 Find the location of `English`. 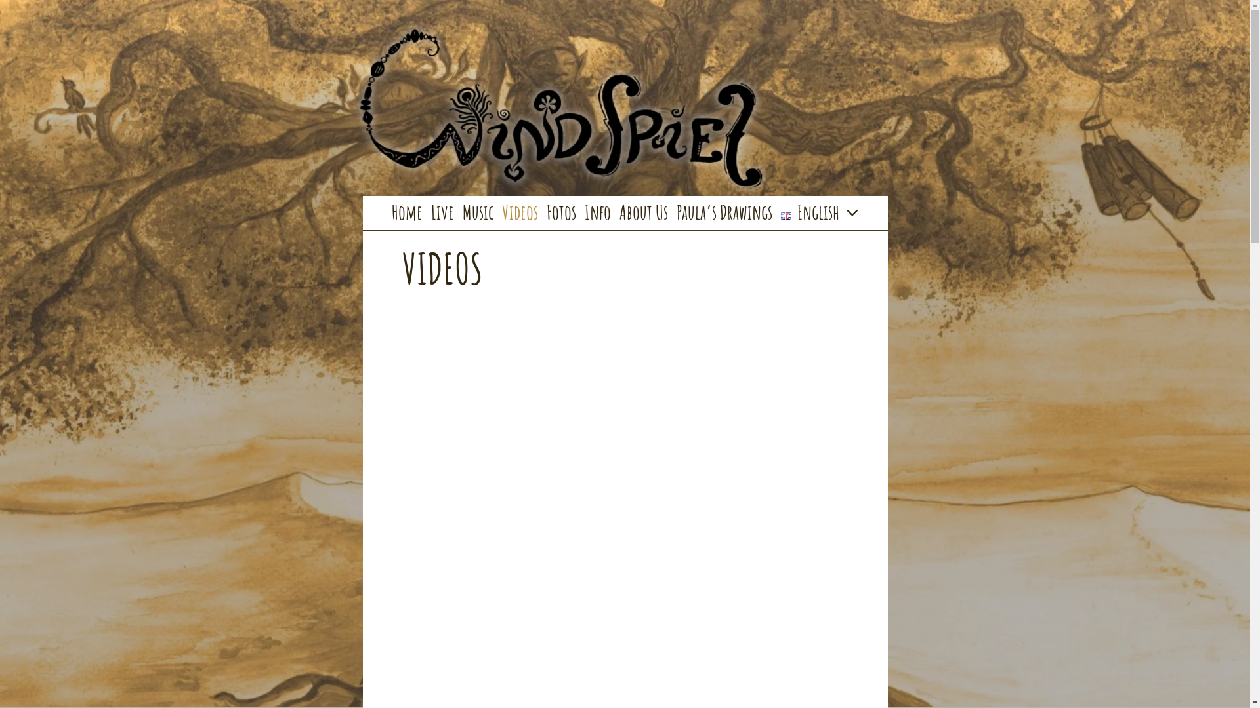

English is located at coordinates (820, 213).